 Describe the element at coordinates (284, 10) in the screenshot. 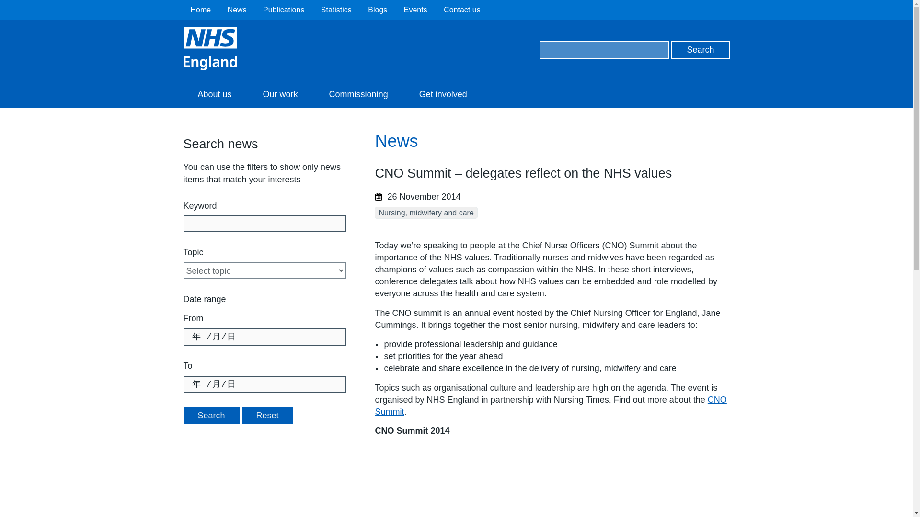

I see `Publications` at that location.